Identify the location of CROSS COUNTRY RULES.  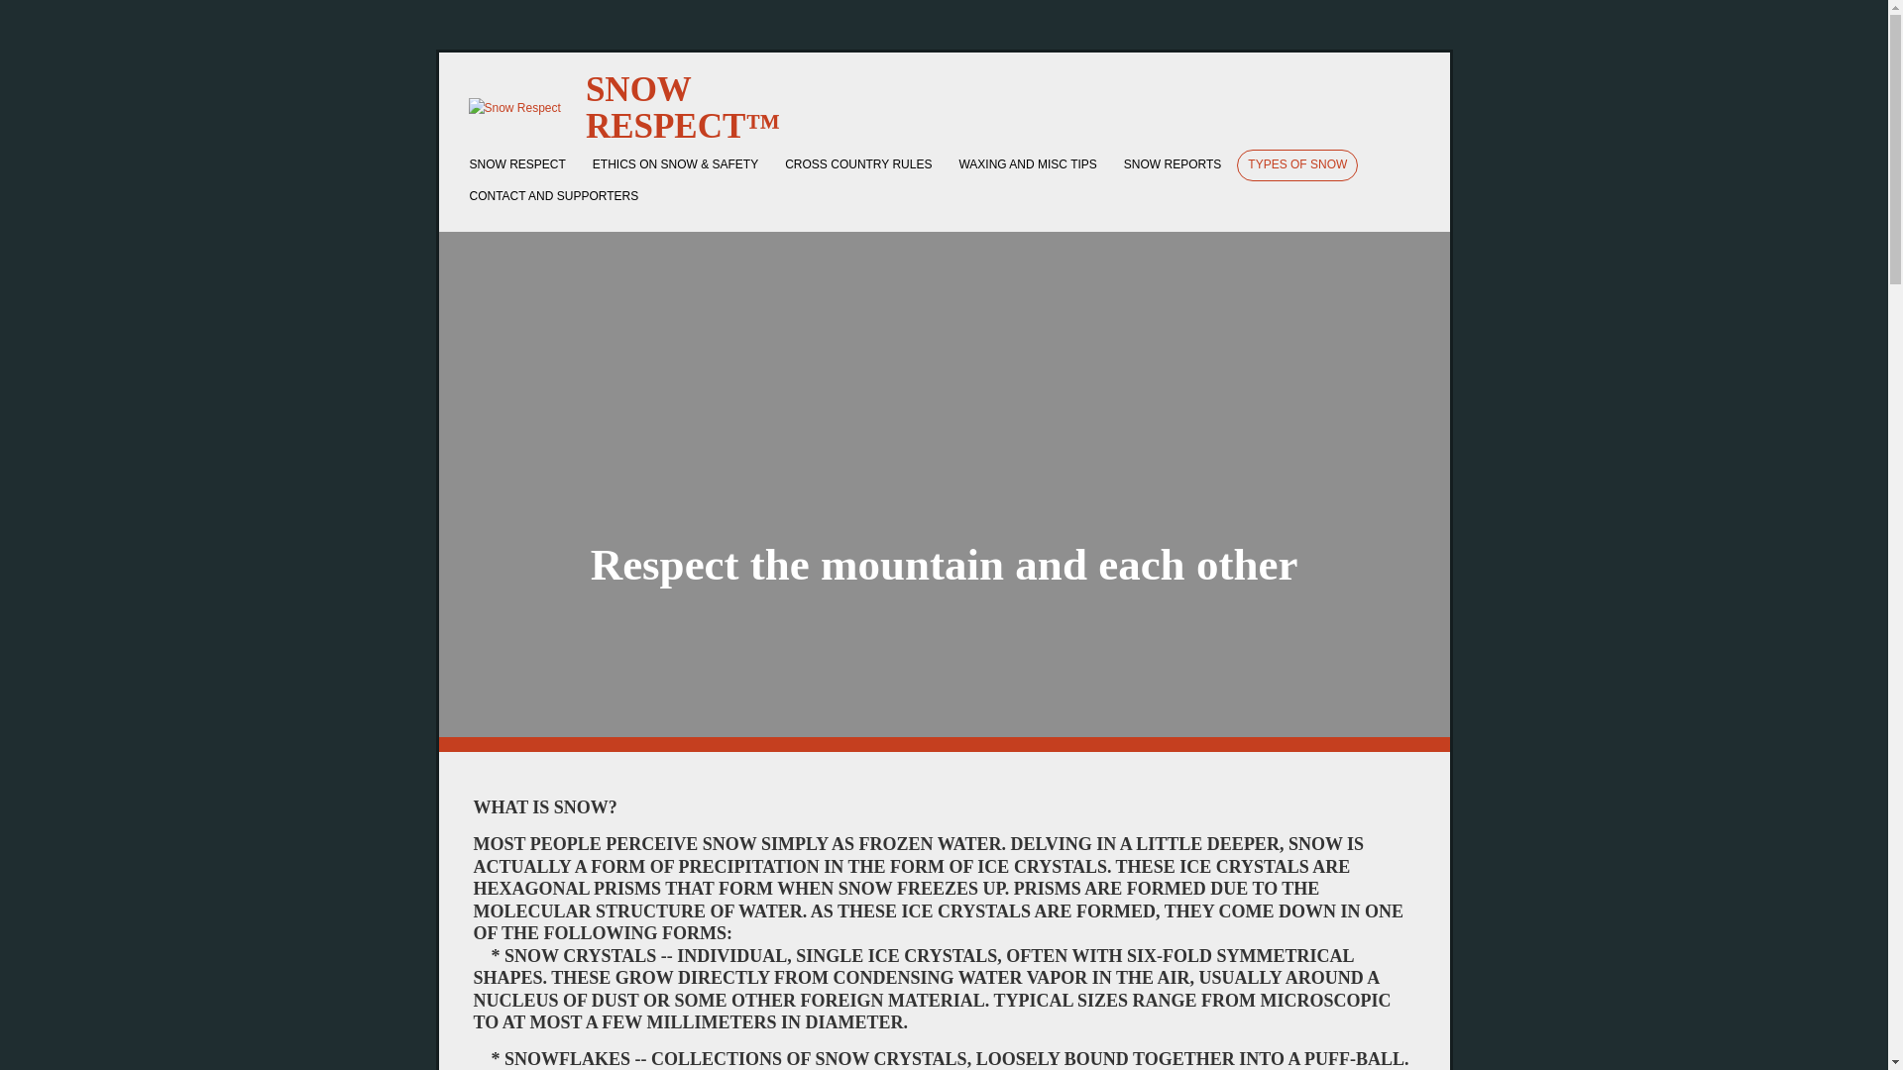
(858, 164).